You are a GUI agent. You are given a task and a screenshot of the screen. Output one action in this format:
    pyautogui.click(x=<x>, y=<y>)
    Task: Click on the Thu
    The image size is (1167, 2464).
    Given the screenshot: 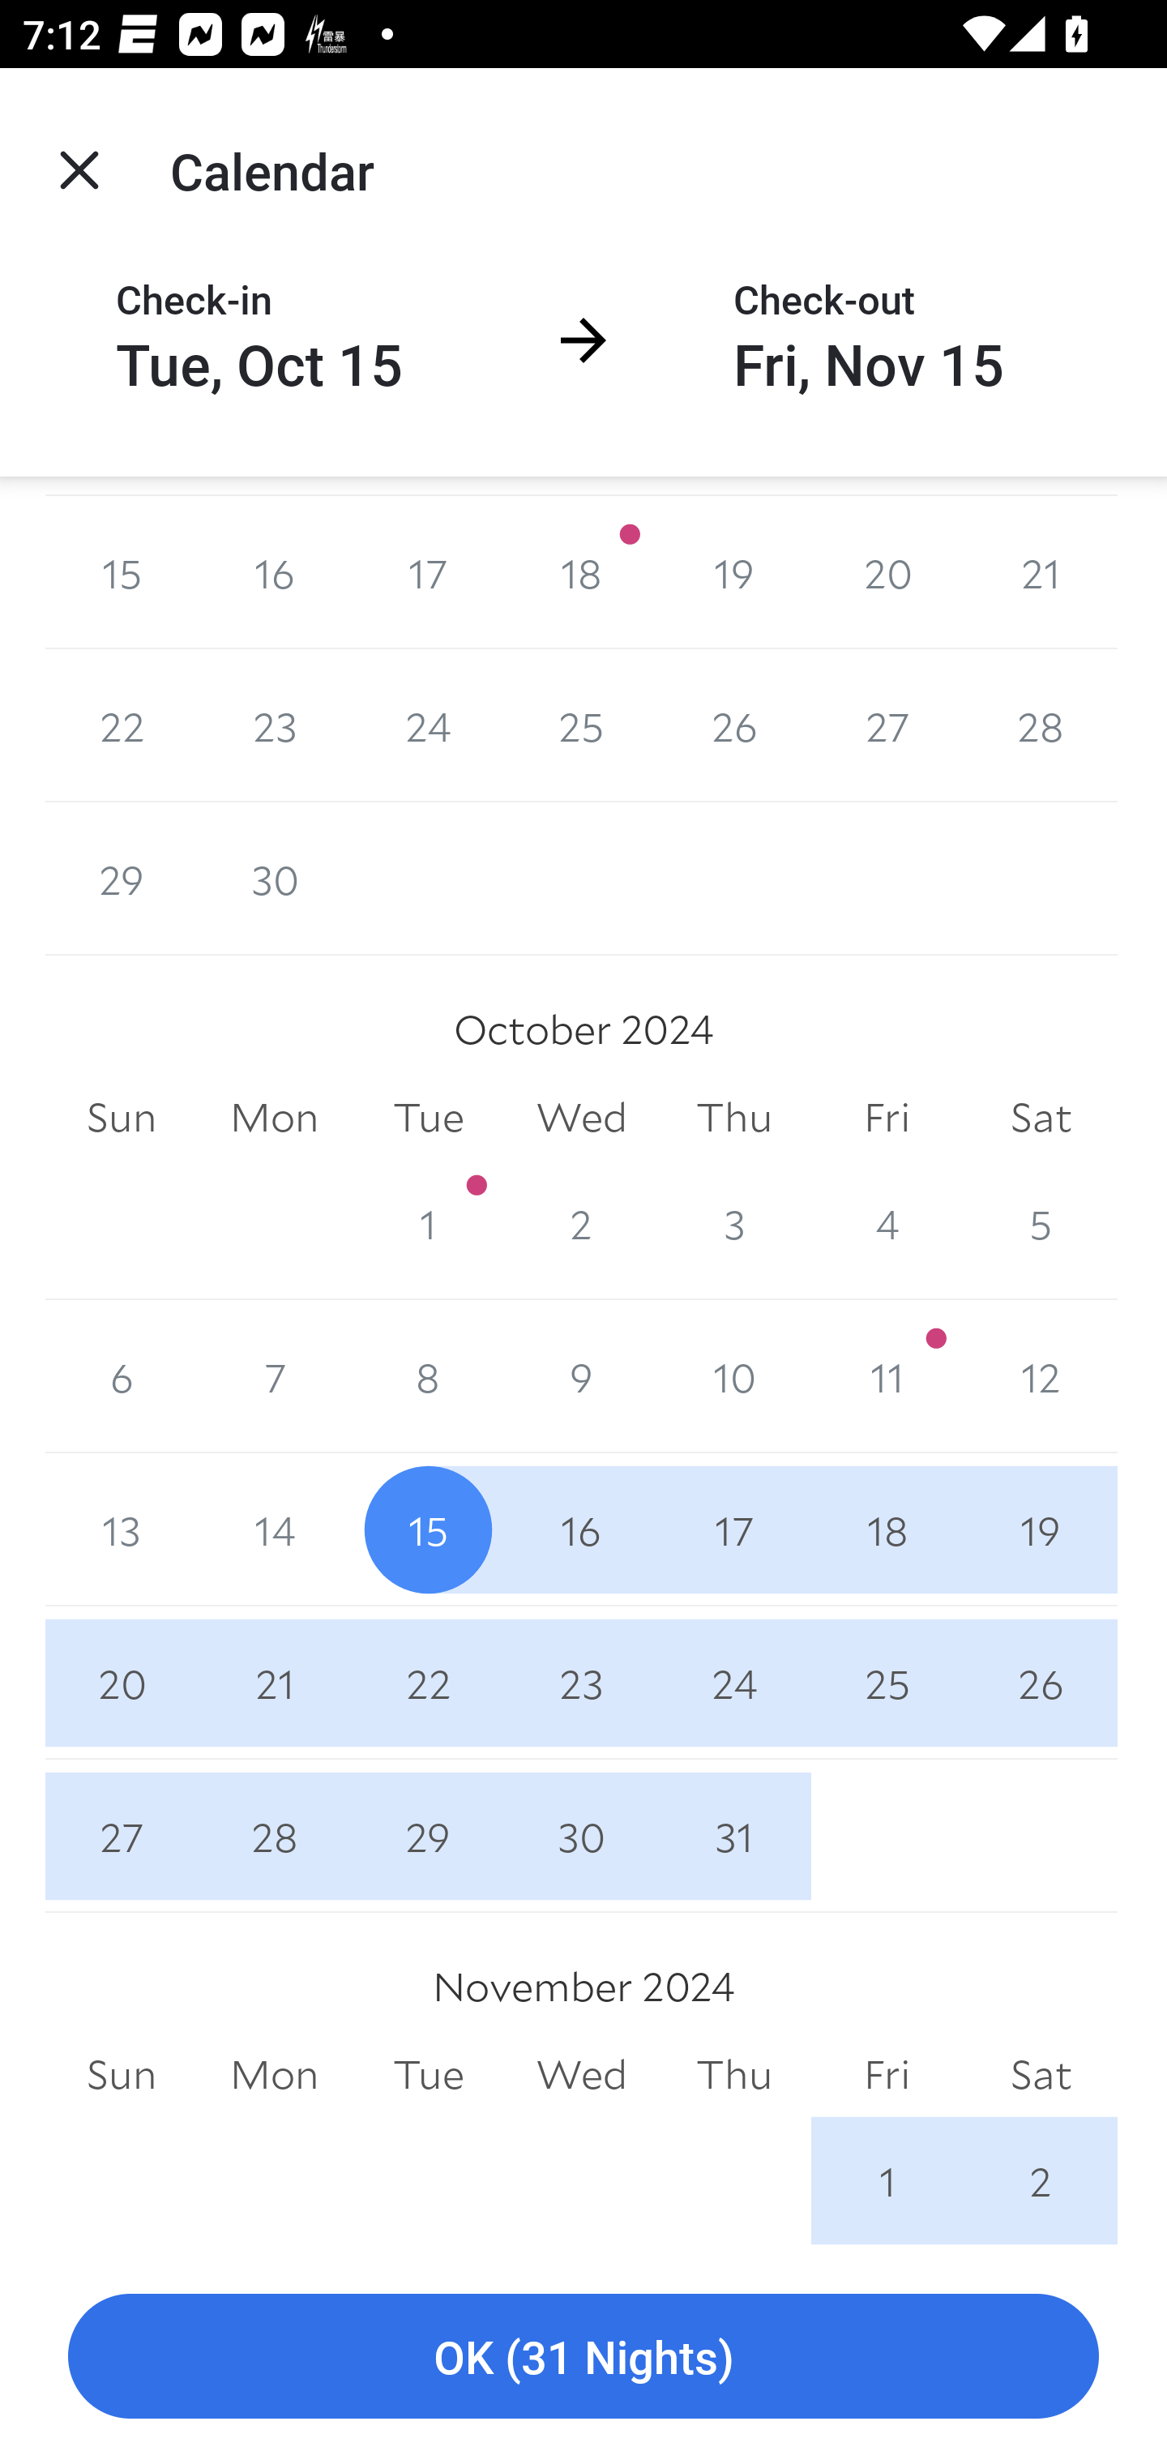 What is the action you would take?
    pyautogui.click(x=734, y=1117)
    